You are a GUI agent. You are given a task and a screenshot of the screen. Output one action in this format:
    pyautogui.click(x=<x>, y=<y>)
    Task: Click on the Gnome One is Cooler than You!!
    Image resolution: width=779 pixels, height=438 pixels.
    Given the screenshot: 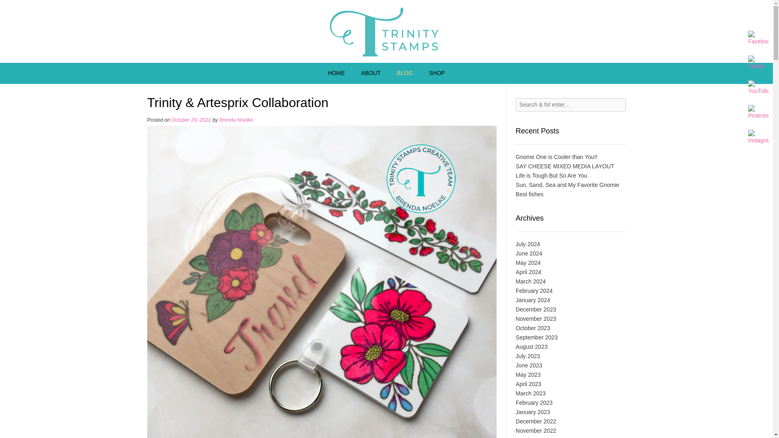 What is the action you would take?
    pyautogui.click(x=557, y=157)
    